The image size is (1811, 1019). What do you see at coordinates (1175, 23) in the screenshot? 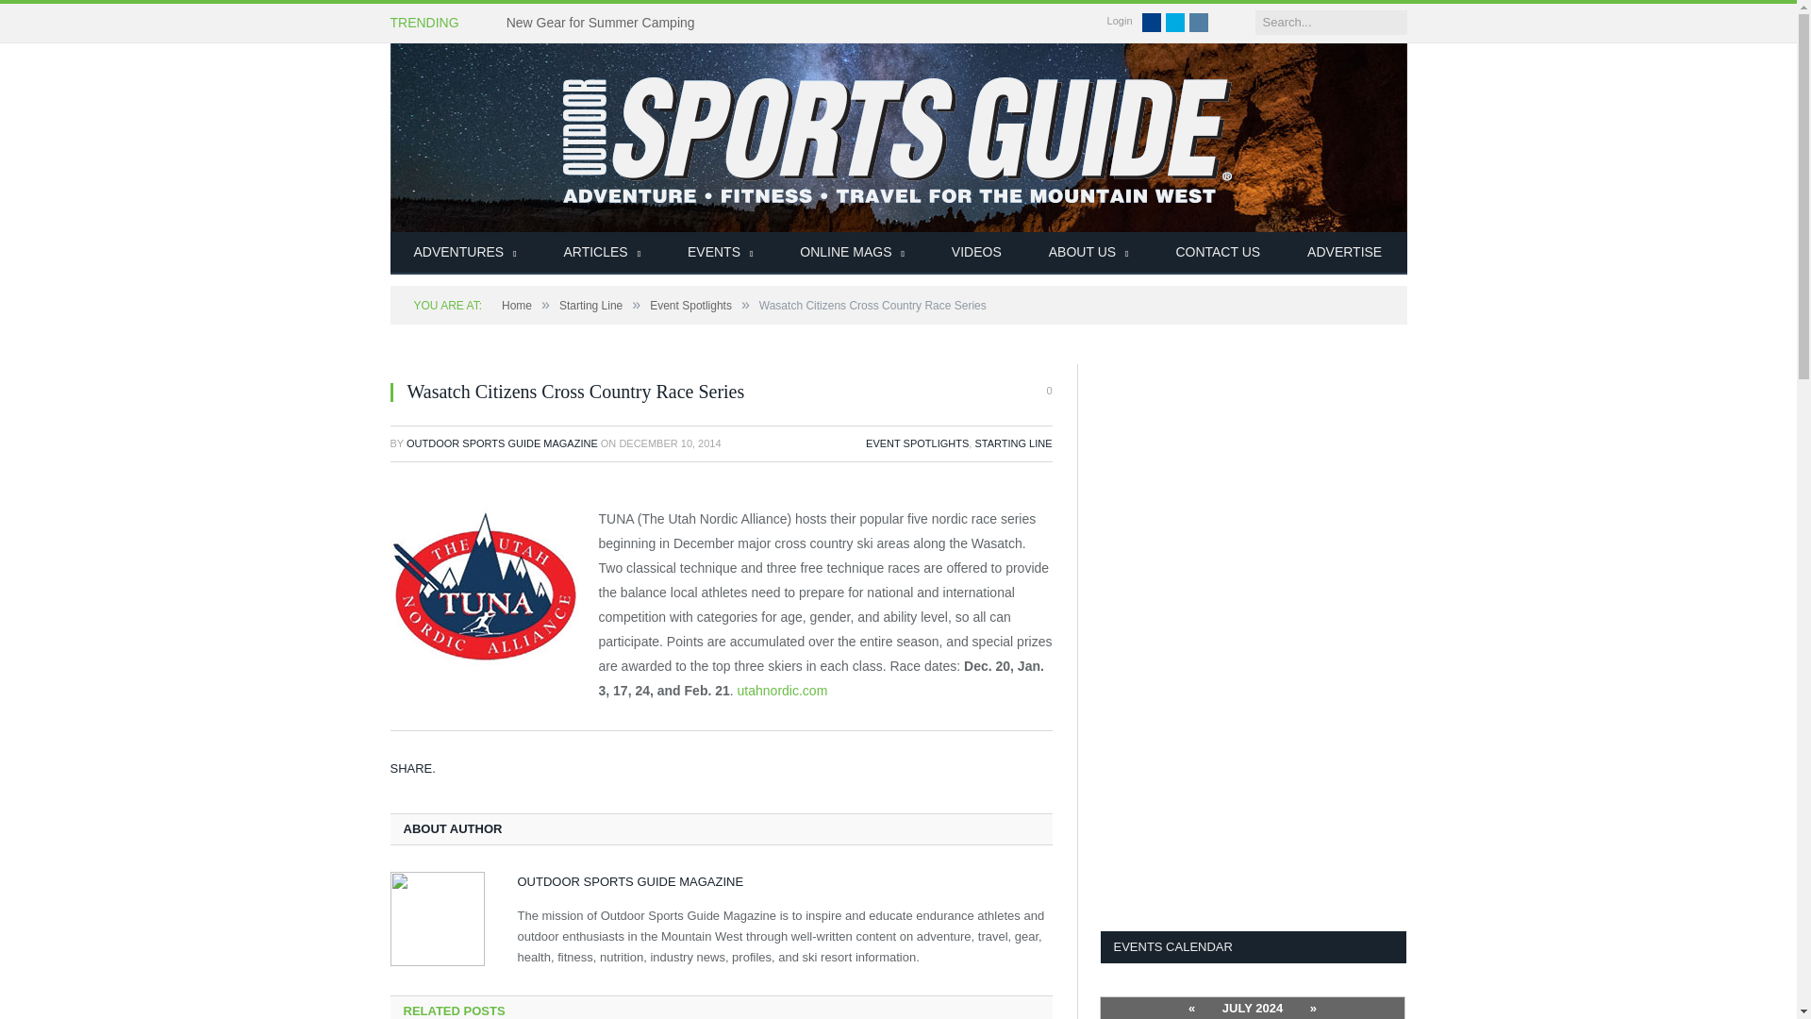
I see `Twitter` at bounding box center [1175, 23].